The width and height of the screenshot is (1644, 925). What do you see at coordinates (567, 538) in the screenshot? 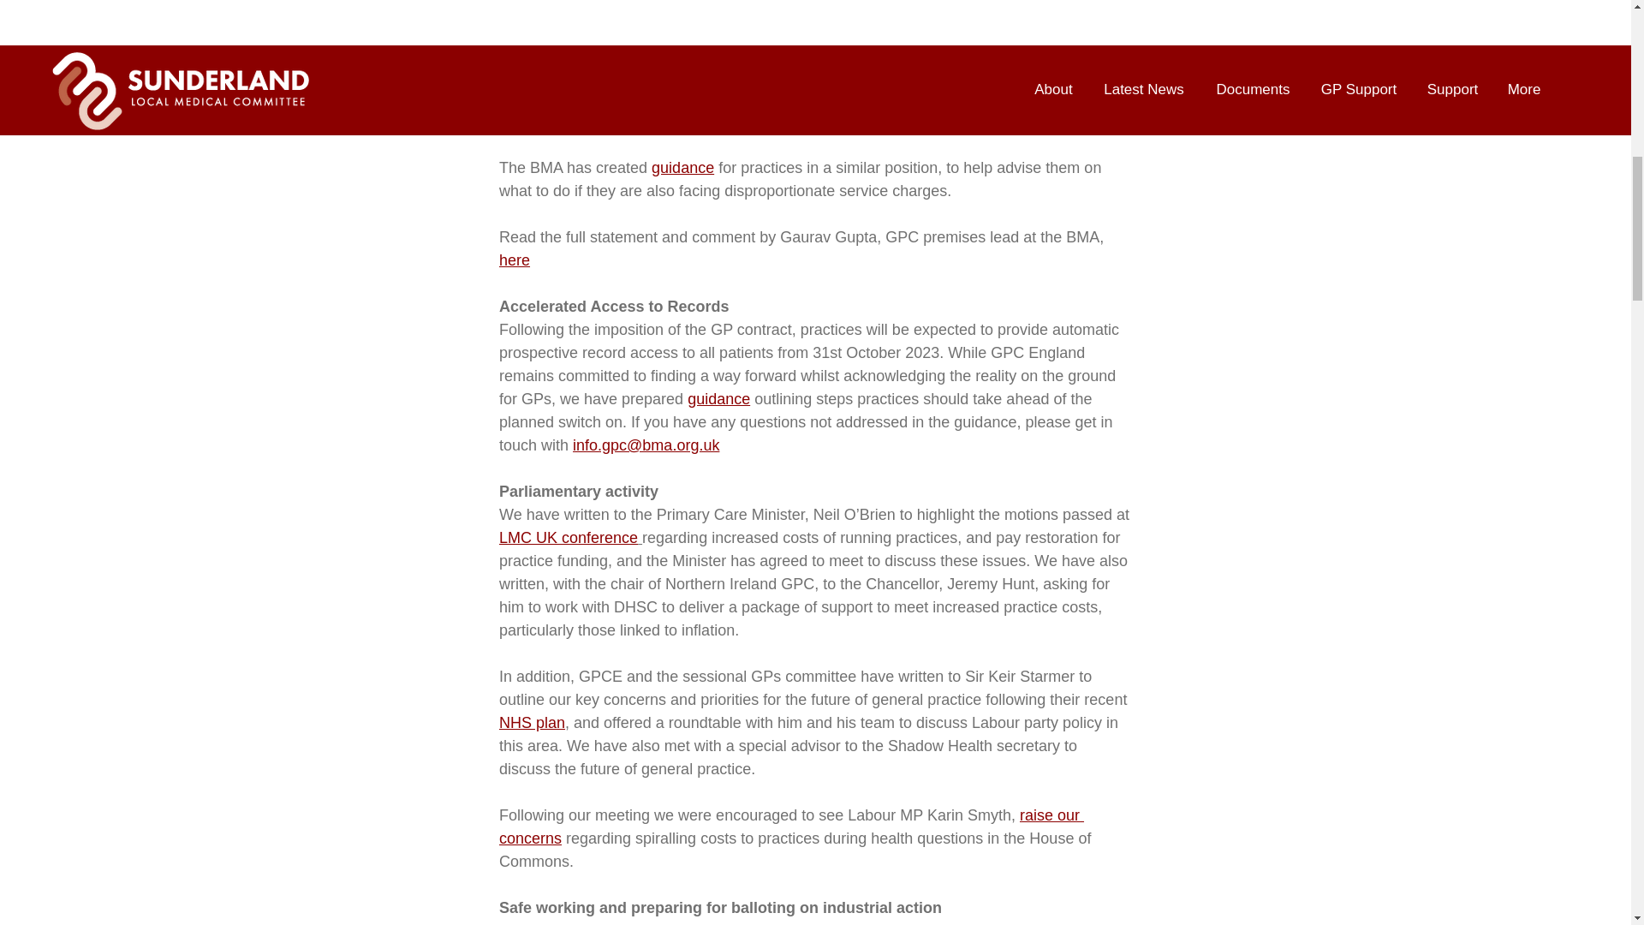
I see `LMC UK conference` at bounding box center [567, 538].